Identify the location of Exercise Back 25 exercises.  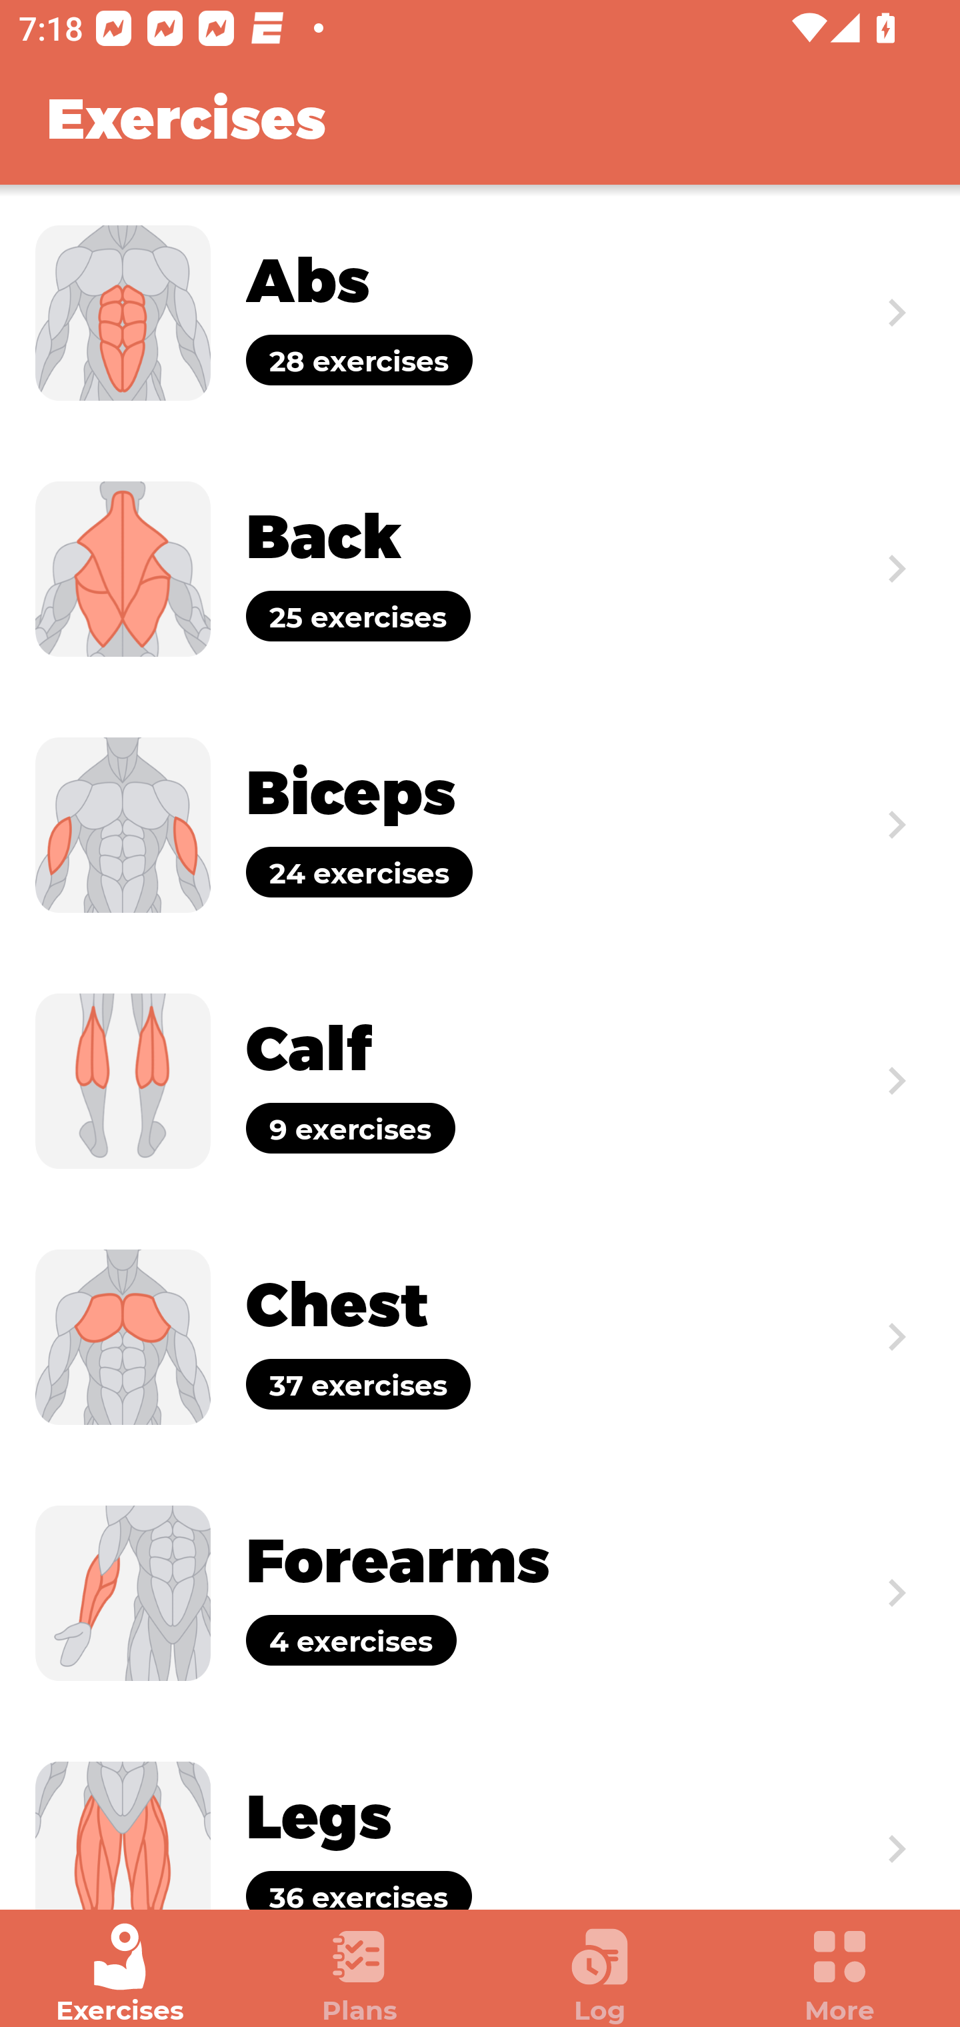
(480, 568).